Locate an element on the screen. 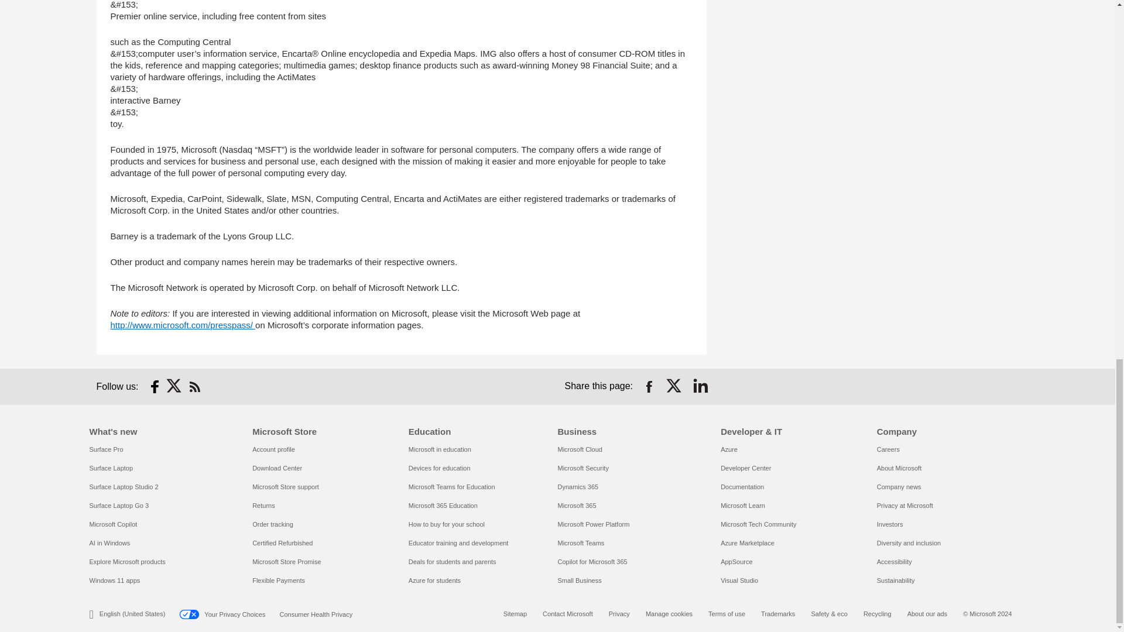  RSS Subscription is located at coordinates (194, 386).